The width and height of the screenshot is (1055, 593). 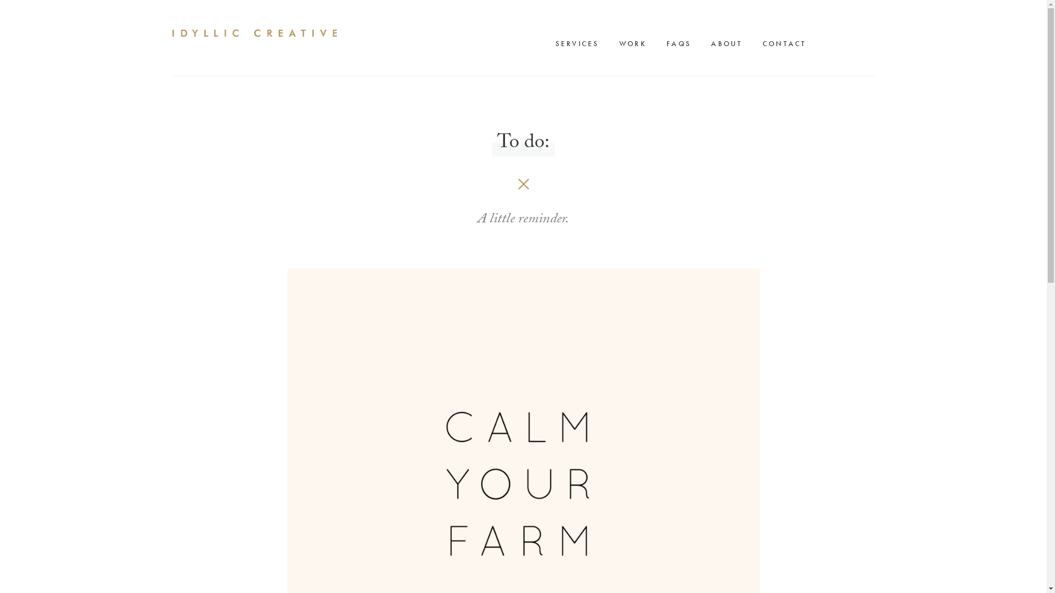 I want to click on SERVICES, so click(x=580, y=44).